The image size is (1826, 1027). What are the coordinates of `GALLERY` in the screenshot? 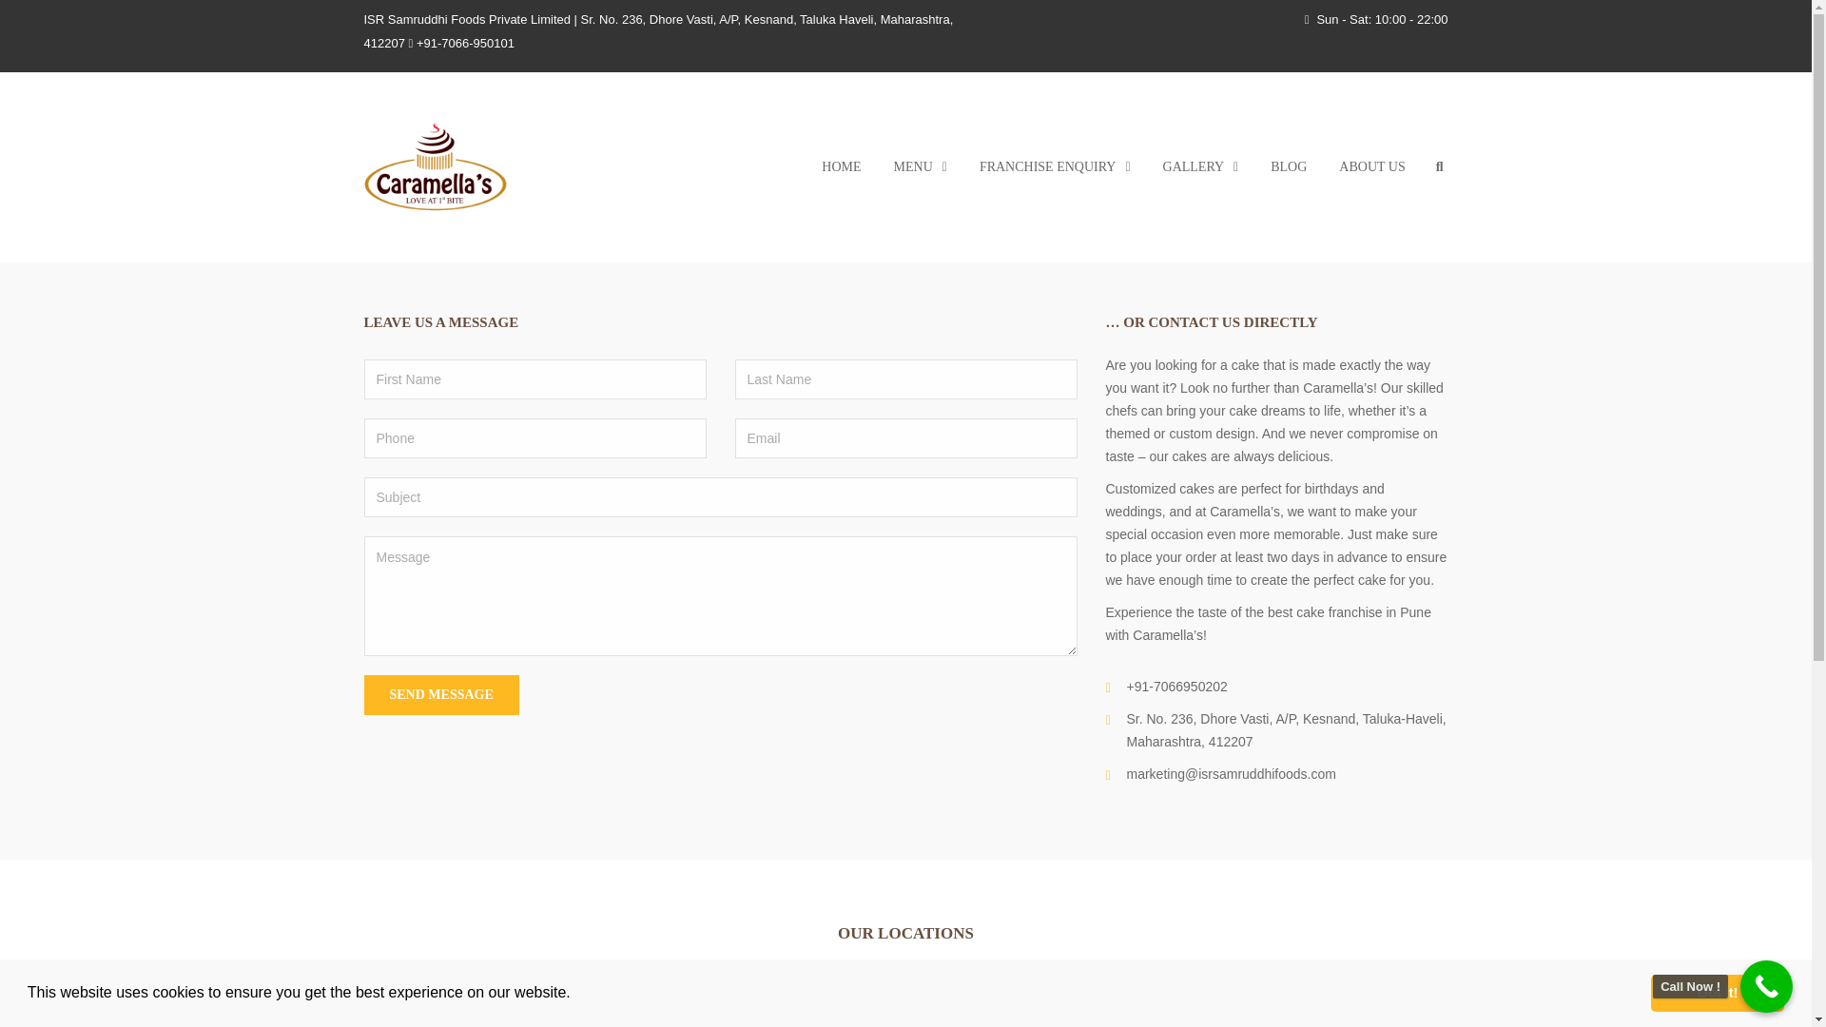 It's located at (1200, 167).